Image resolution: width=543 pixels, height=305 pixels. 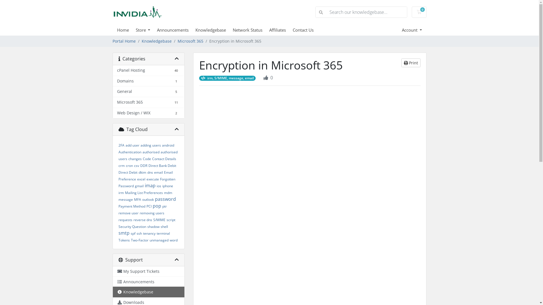 What do you see at coordinates (153, 226) in the screenshot?
I see `shadow` at bounding box center [153, 226].